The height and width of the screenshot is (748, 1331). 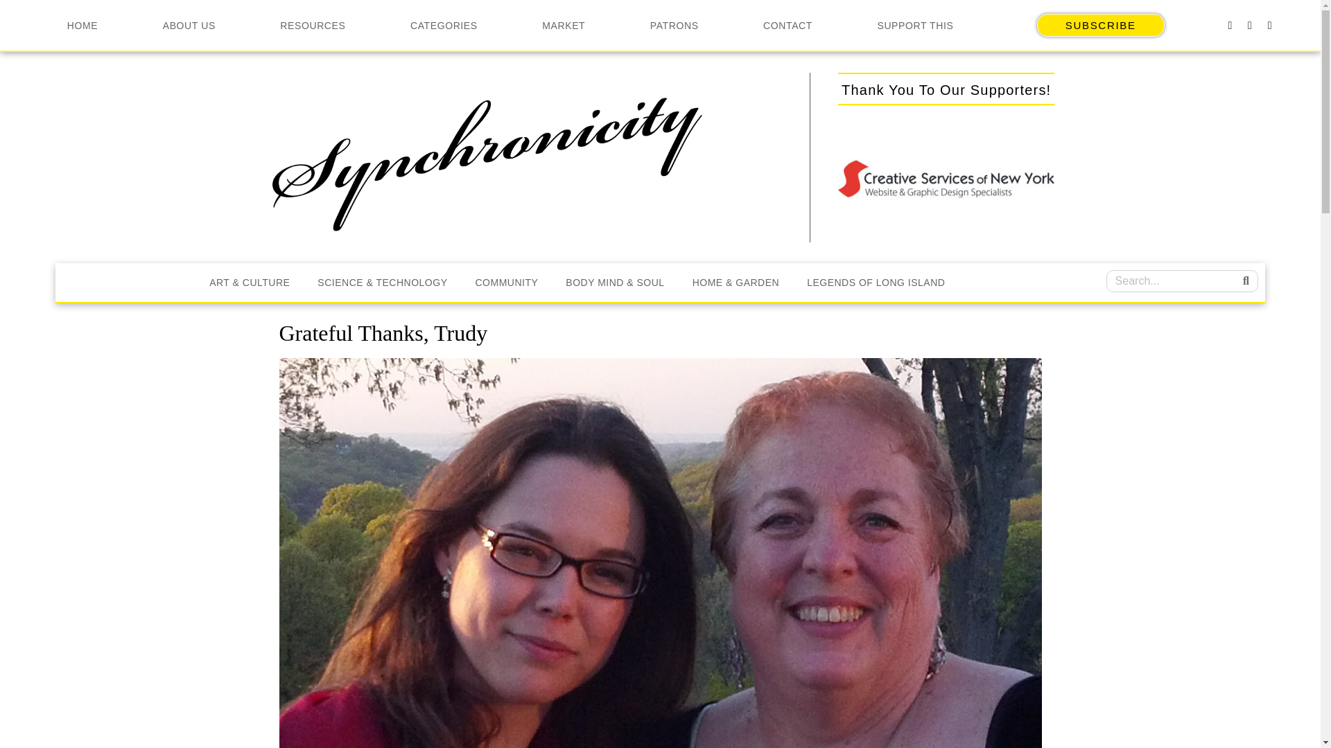 I want to click on CATEGORIES, so click(x=444, y=25).